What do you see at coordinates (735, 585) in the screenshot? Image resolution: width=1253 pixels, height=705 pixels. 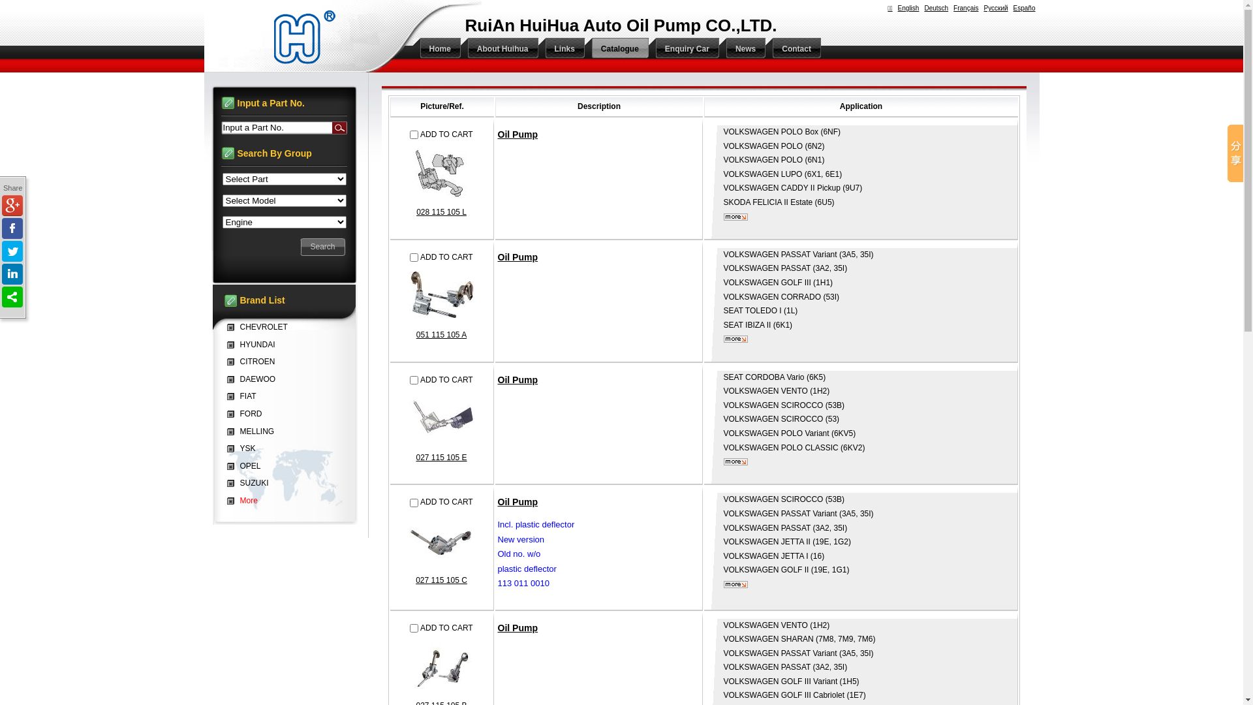 I see `More...` at bounding box center [735, 585].